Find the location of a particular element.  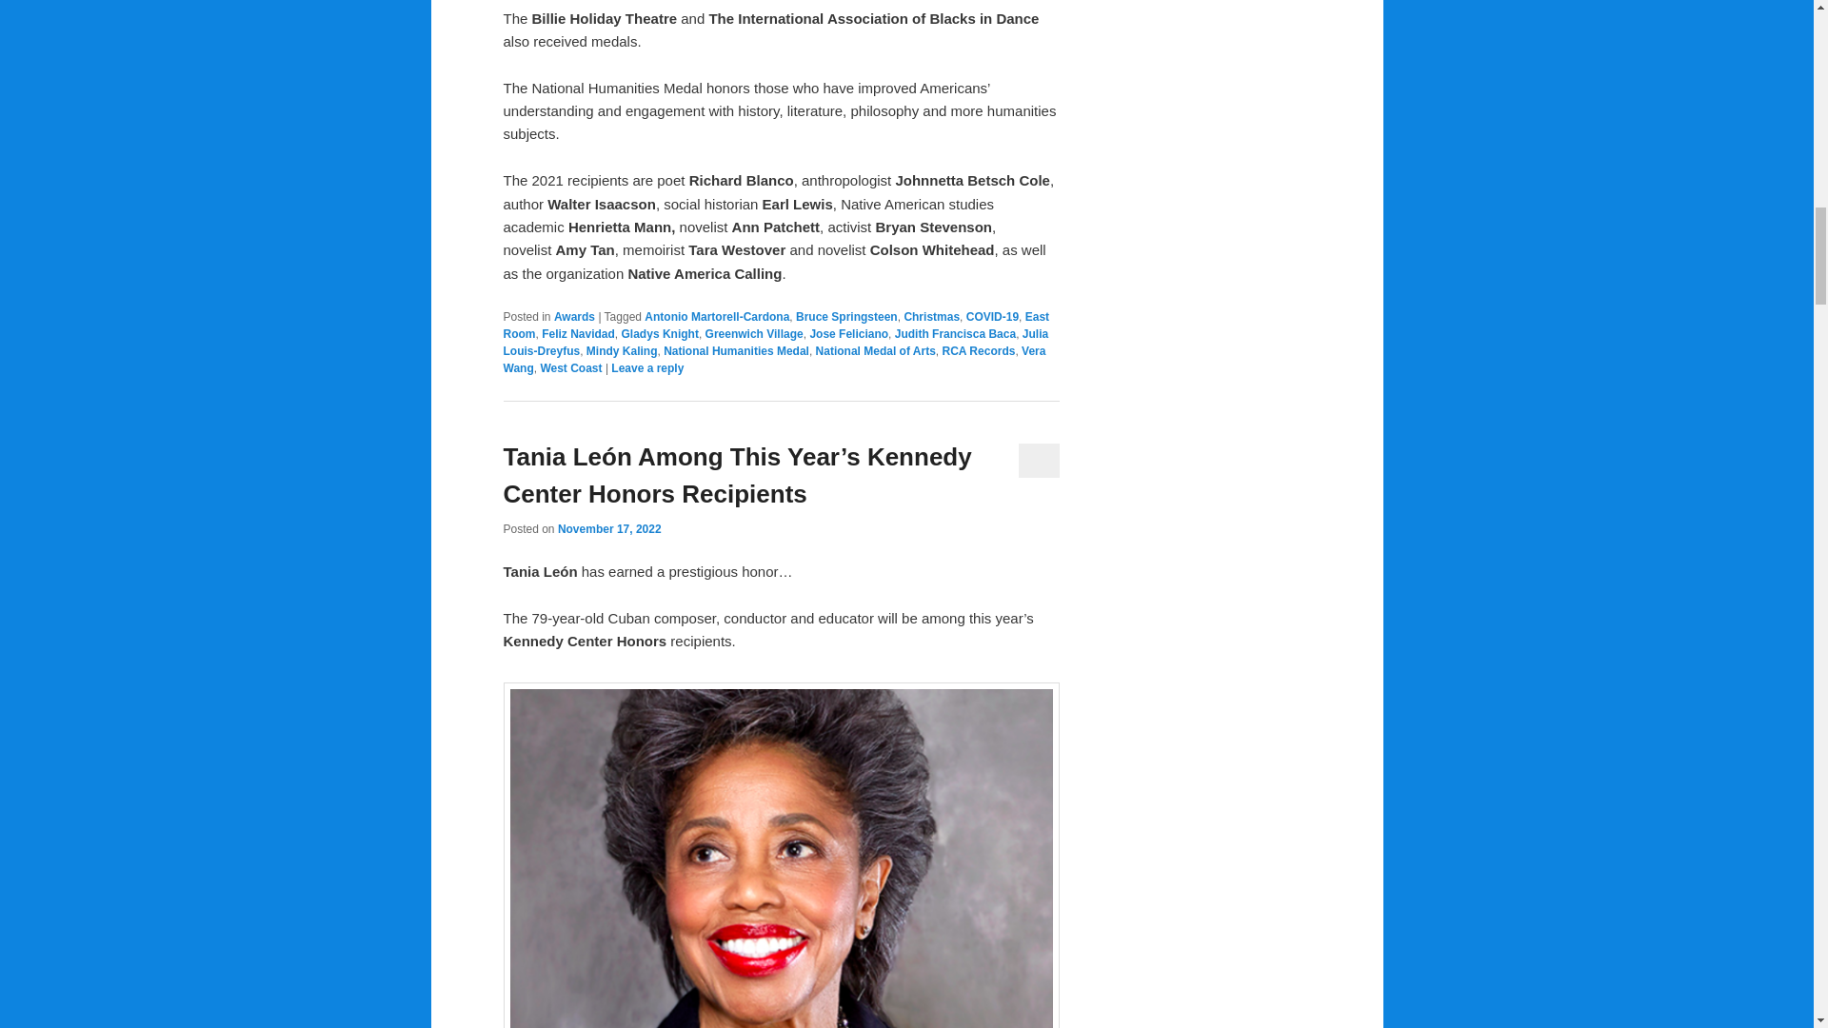

Judith Francisca Baca is located at coordinates (956, 333).